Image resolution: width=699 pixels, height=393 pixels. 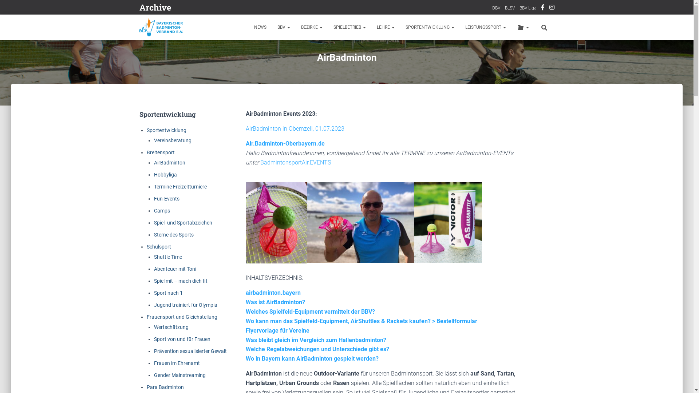 I want to click on AirBadminton, so click(x=169, y=163).